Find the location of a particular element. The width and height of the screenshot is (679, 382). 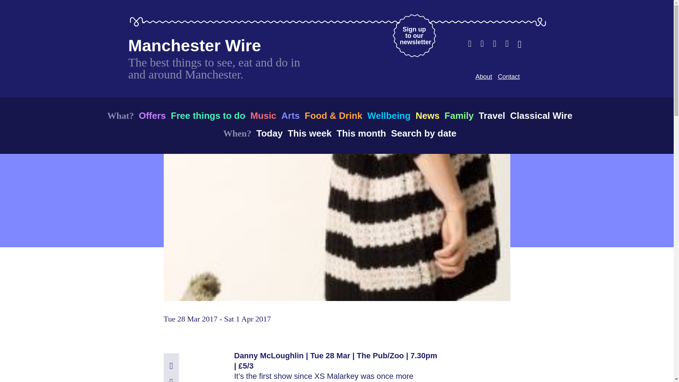

Wellbeing is located at coordinates (389, 115).